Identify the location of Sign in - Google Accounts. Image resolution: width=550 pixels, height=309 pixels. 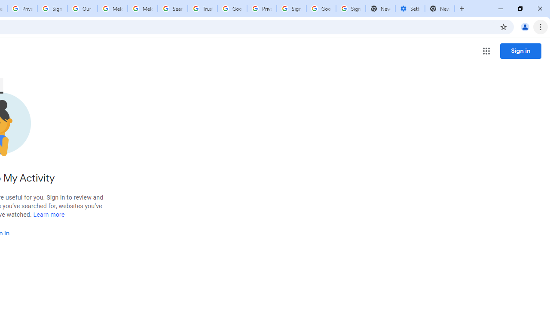
(291, 9).